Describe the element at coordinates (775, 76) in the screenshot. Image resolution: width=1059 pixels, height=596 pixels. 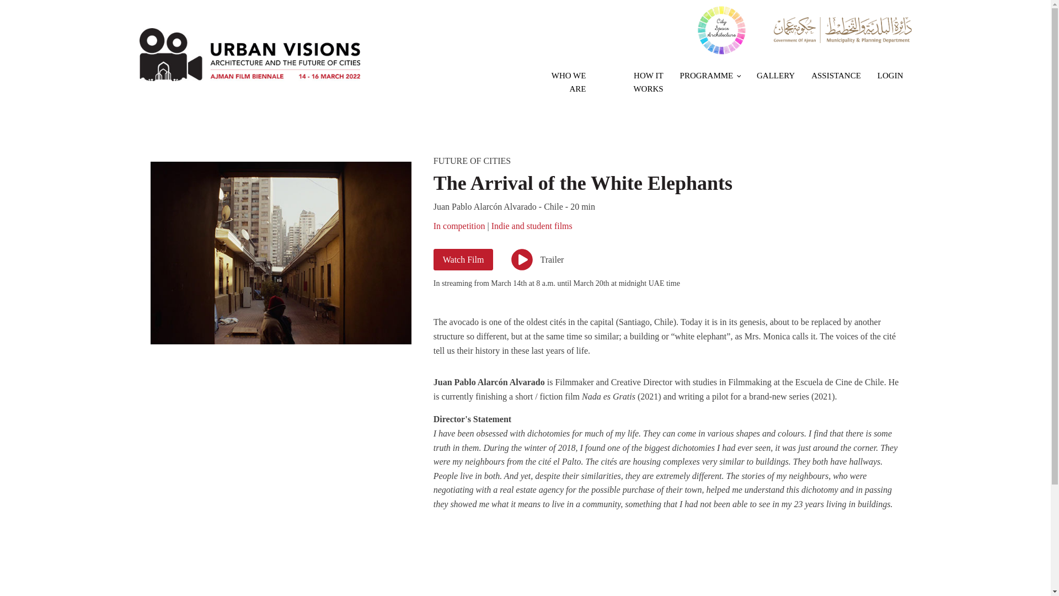
I see `GALLERY` at that location.